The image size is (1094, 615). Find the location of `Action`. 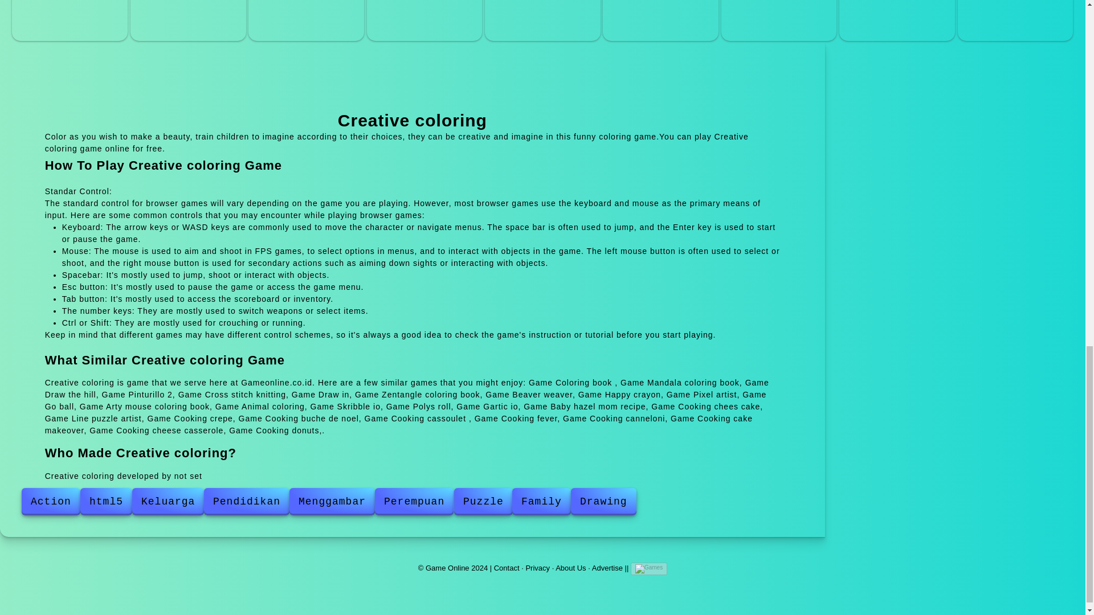

Action is located at coordinates (51, 502).